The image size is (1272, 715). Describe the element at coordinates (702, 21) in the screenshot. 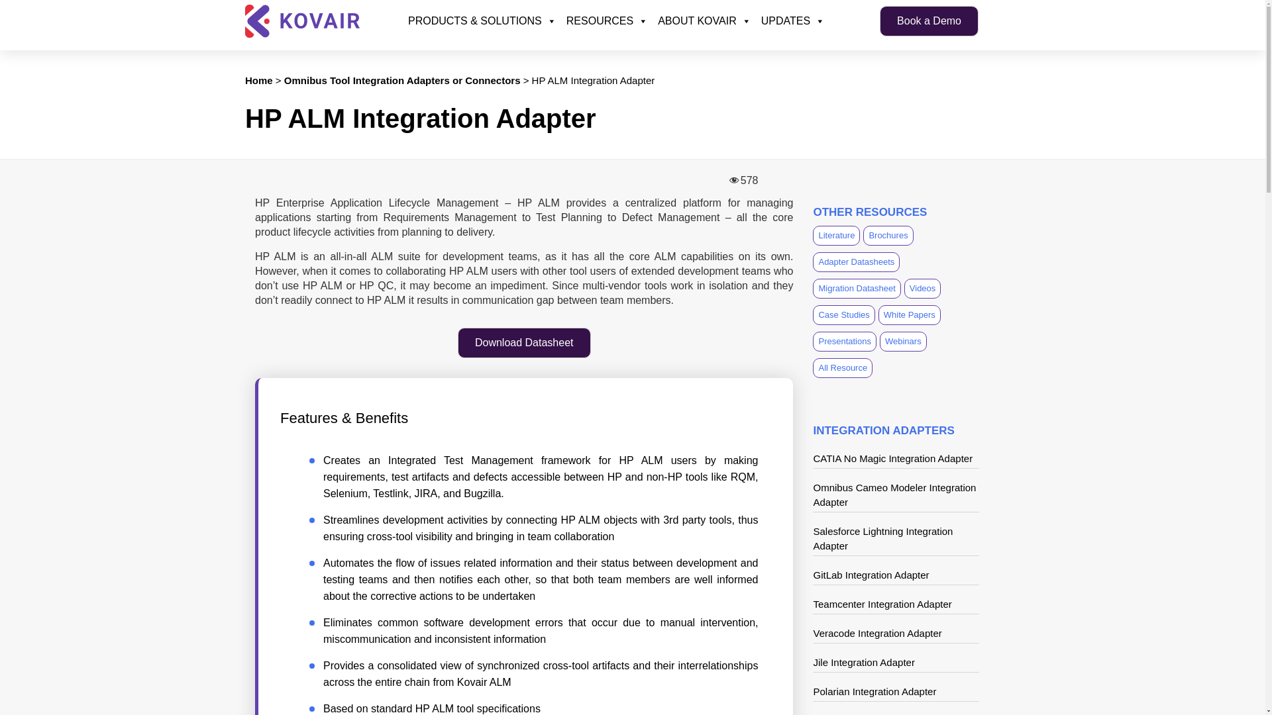

I see `ABOUT KOVAIR` at that location.